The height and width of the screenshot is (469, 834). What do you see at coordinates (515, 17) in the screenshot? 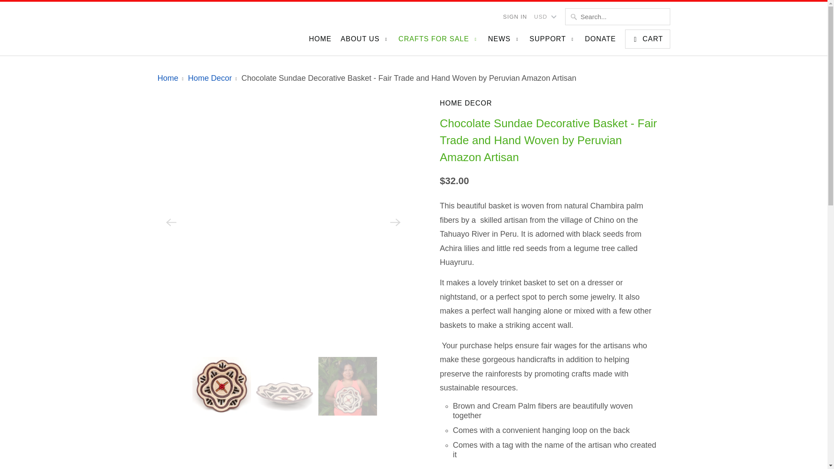
I see `My Account` at bounding box center [515, 17].